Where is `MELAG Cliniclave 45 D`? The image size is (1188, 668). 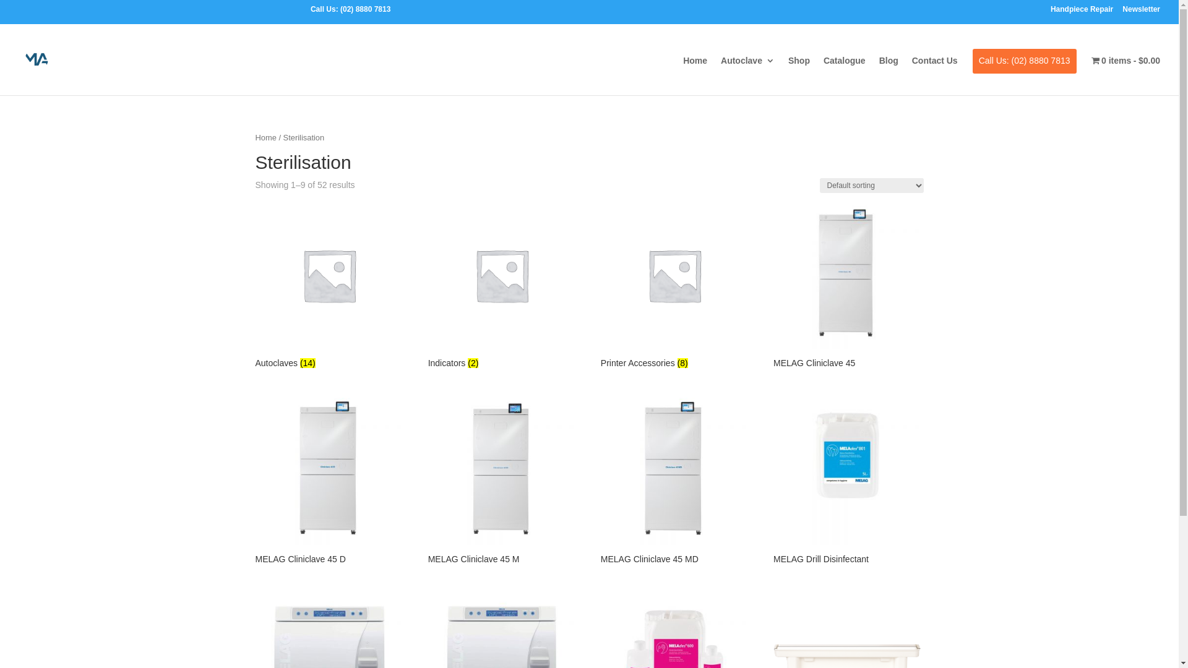
MELAG Cliniclave 45 D is located at coordinates (329, 482).